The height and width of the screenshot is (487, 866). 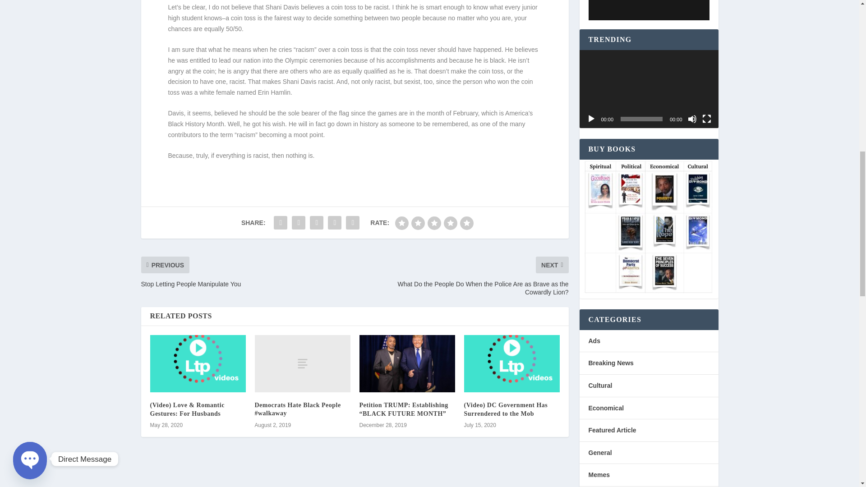 What do you see at coordinates (298, 223) in the screenshot?
I see `Share "Nothing Is Racist Anymore" via Twitter` at bounding box center [298, 223].